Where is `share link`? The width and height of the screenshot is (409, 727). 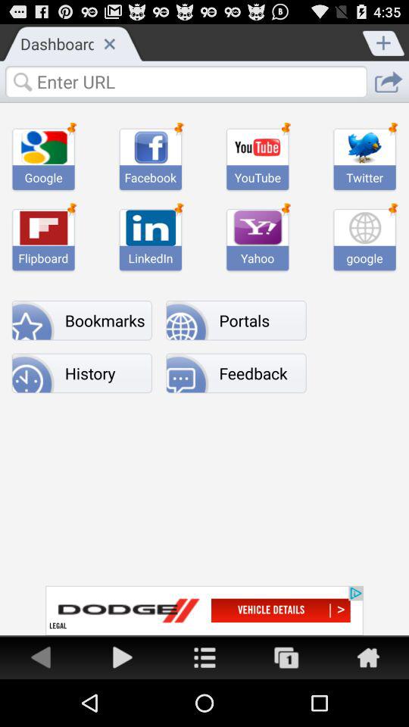 share link is located at coordinates (204, 657).